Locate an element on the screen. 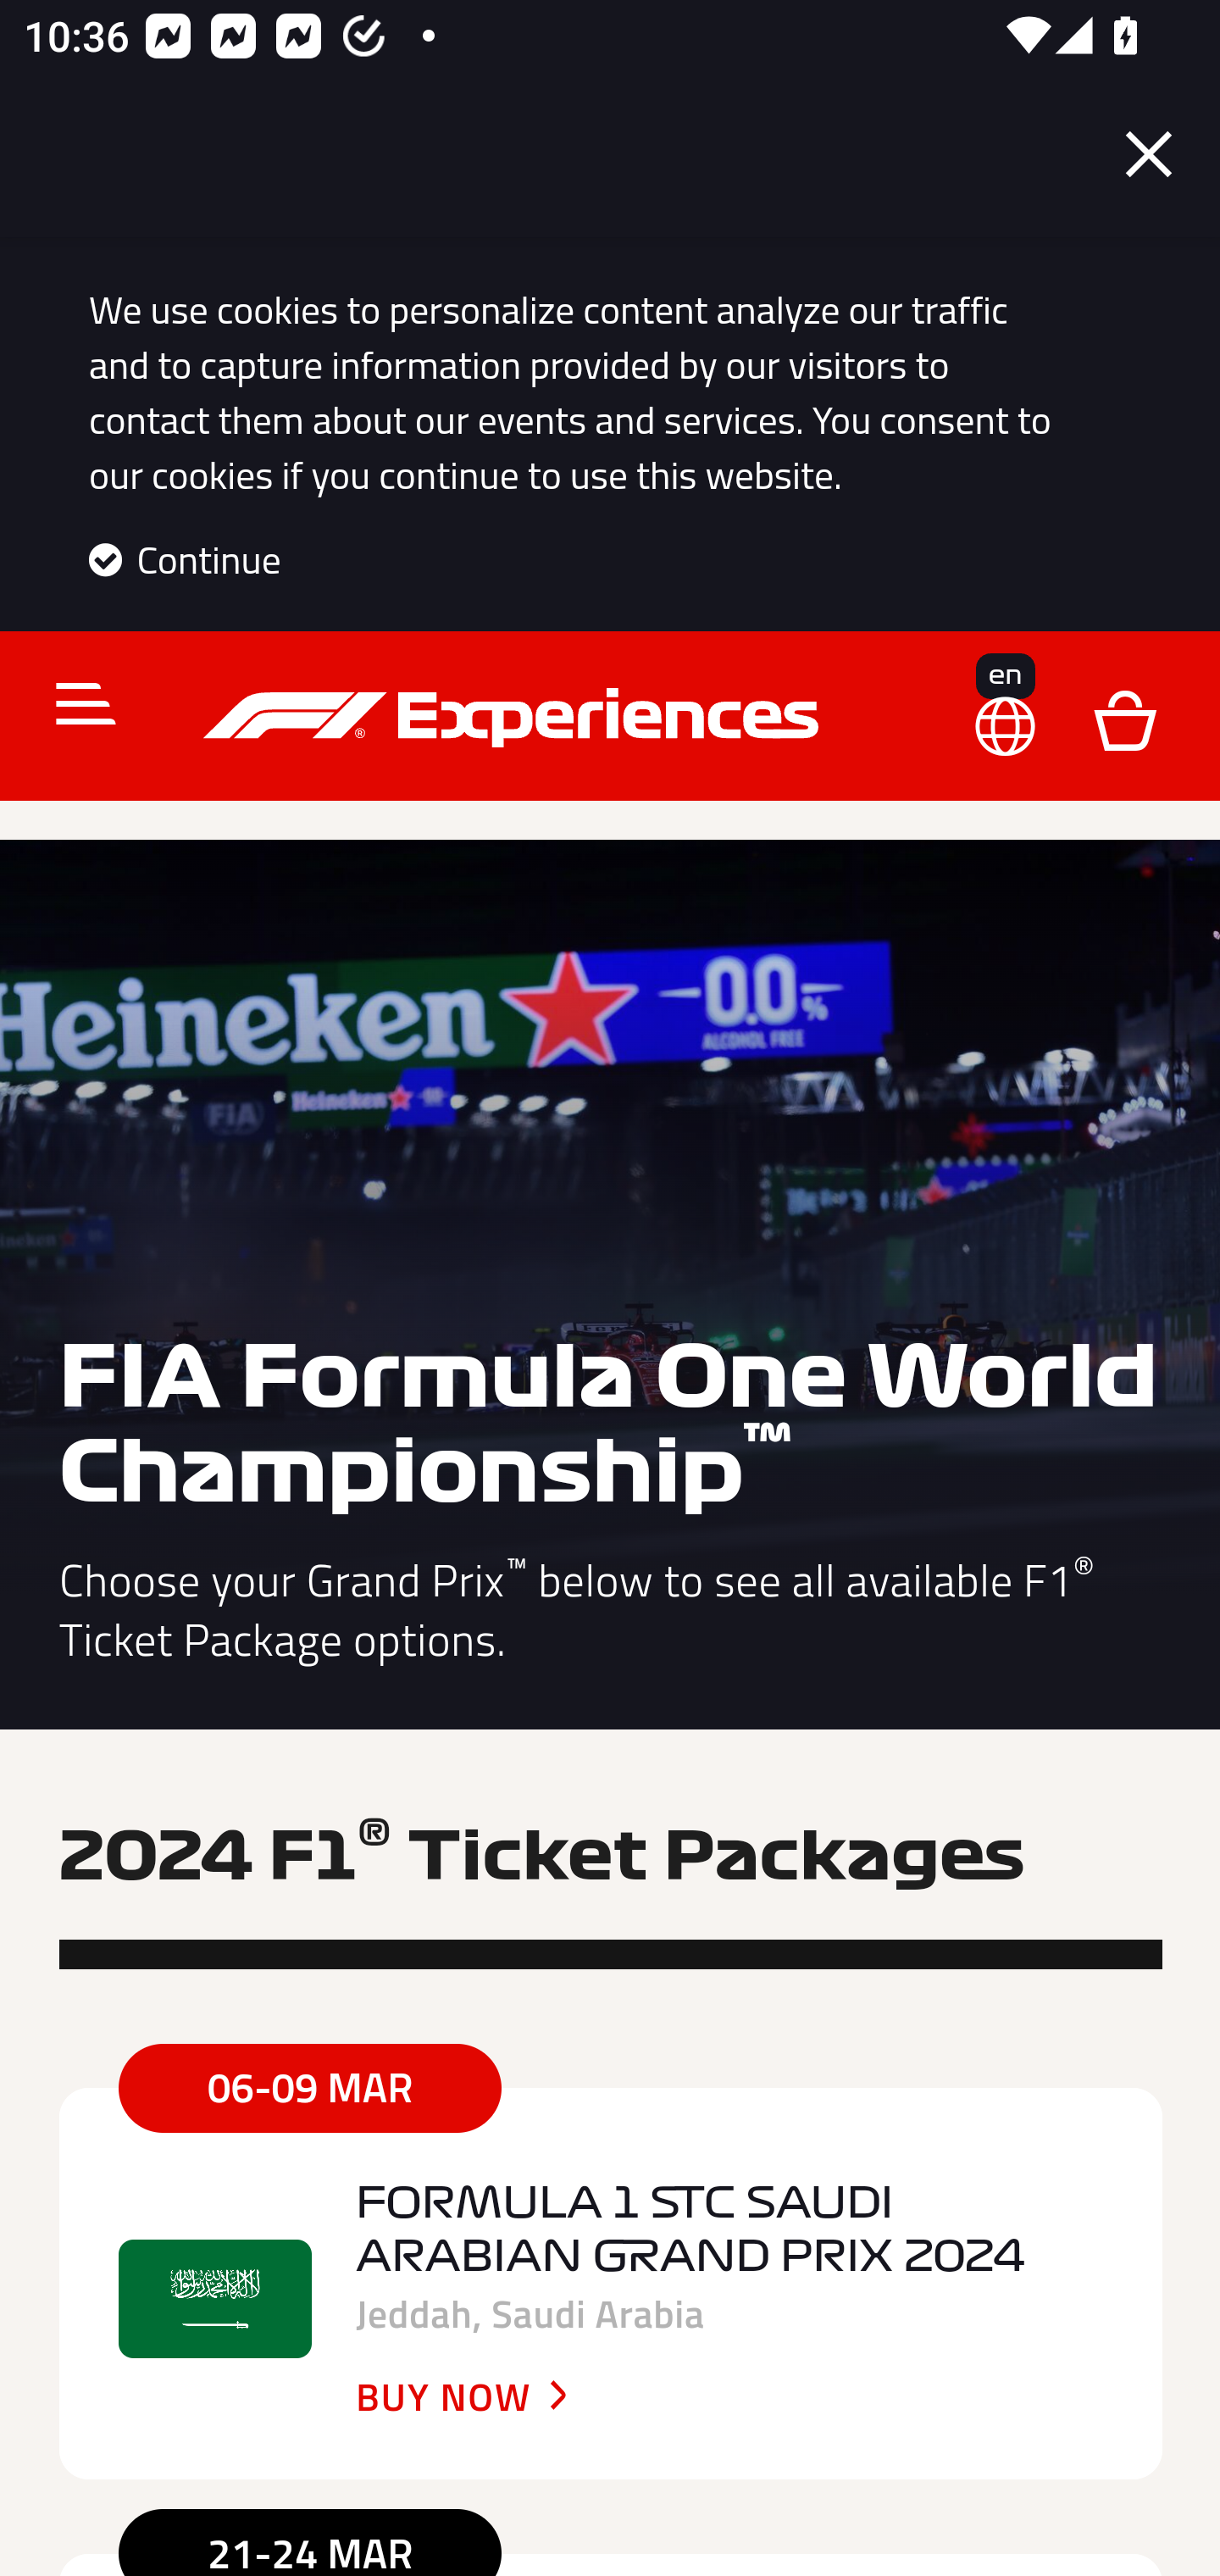 The height and width of the screenshot is (2576, 1220). Toggle navigation C is located at coordinates (72, 704).